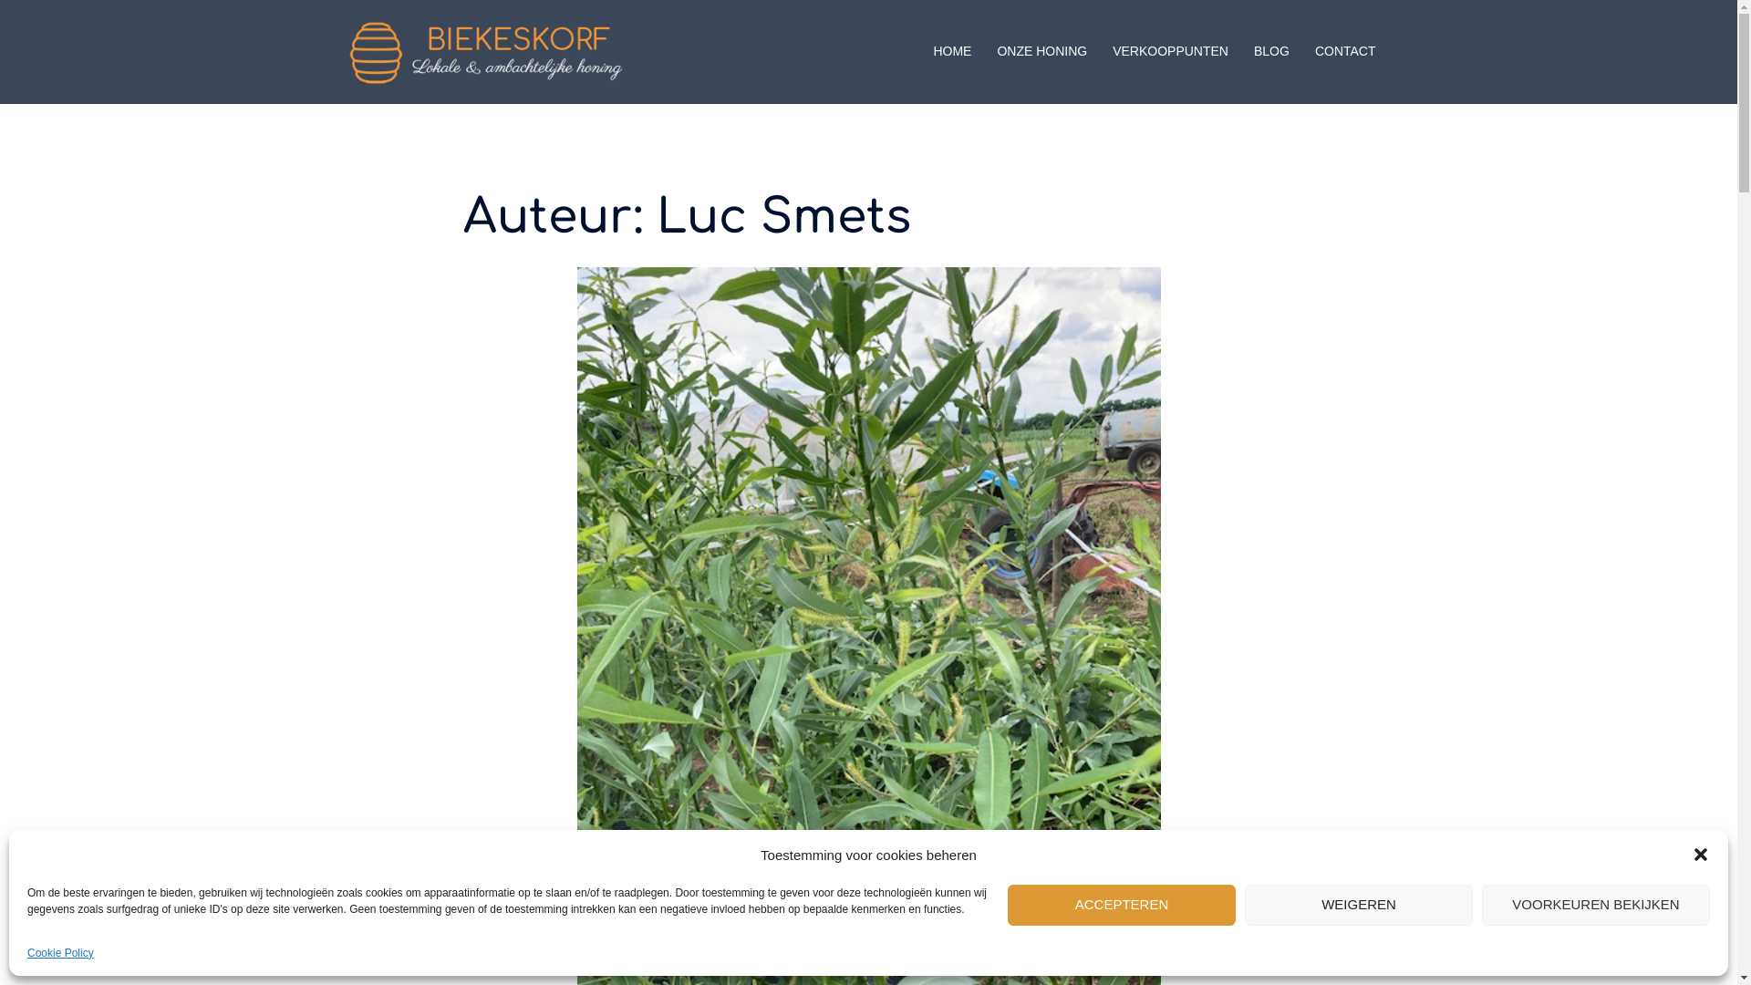 This screenshot has height=985, width=1751. What do you see at coordinates (1271, 52) in the screenshot?
I see `BLOG` at bounding box center [1271, 52].